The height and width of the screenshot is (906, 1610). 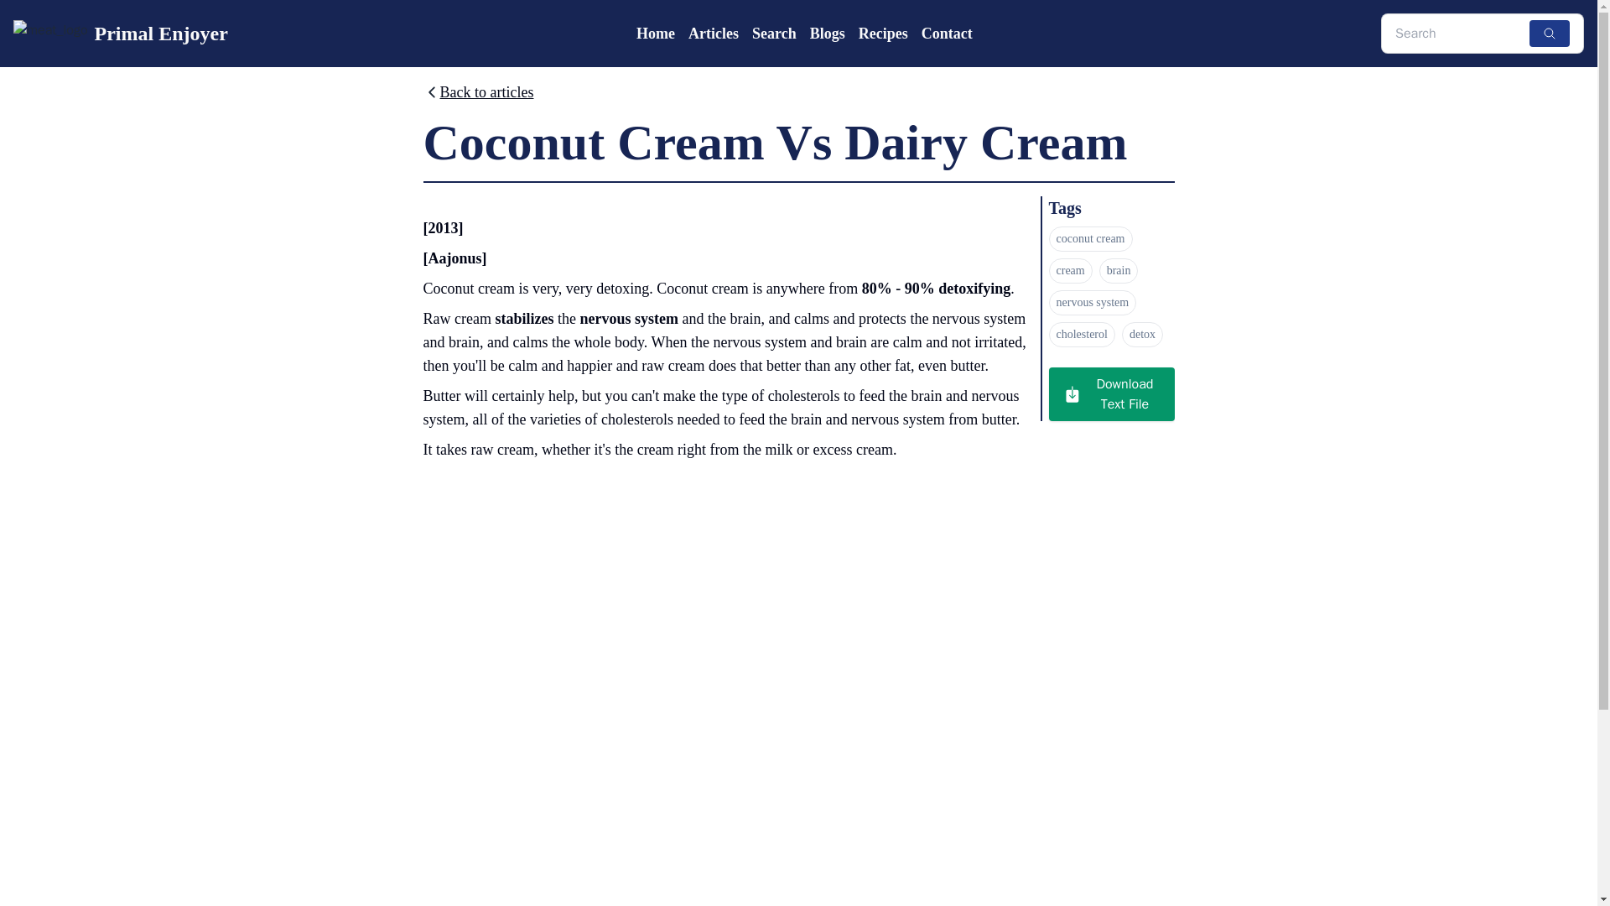 I want to click on Download Text File, so click(x=1110, y=394).